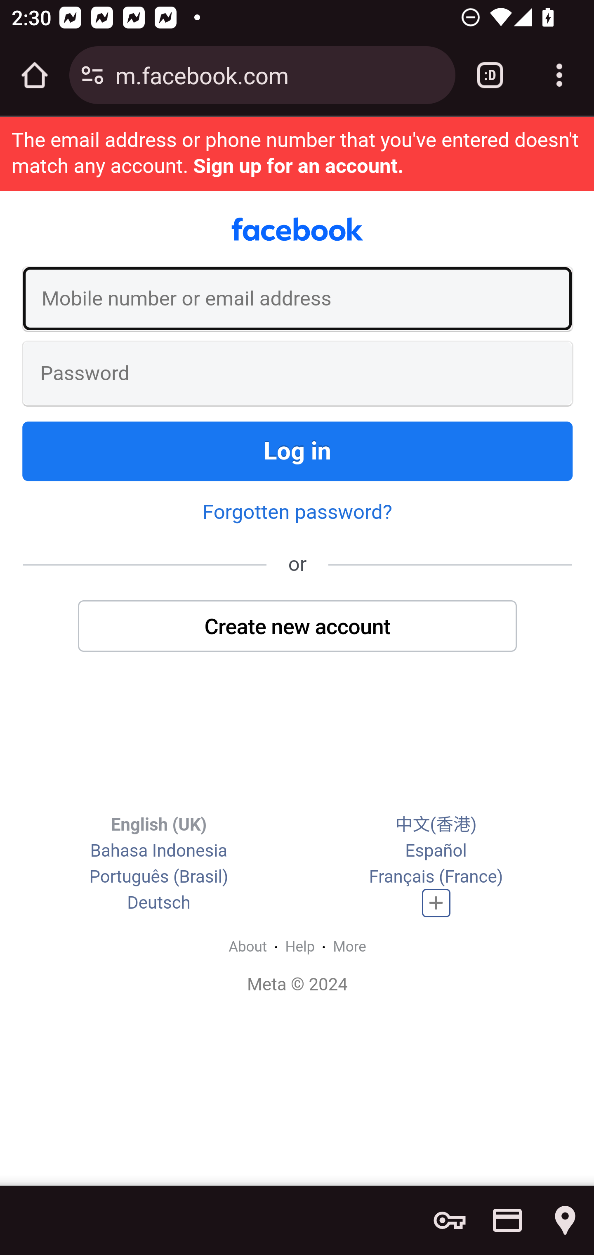  What do you see at coordinates (297, 512) in the screenshot?
I see `Forgotten password?` at bounding box center [297, 512].